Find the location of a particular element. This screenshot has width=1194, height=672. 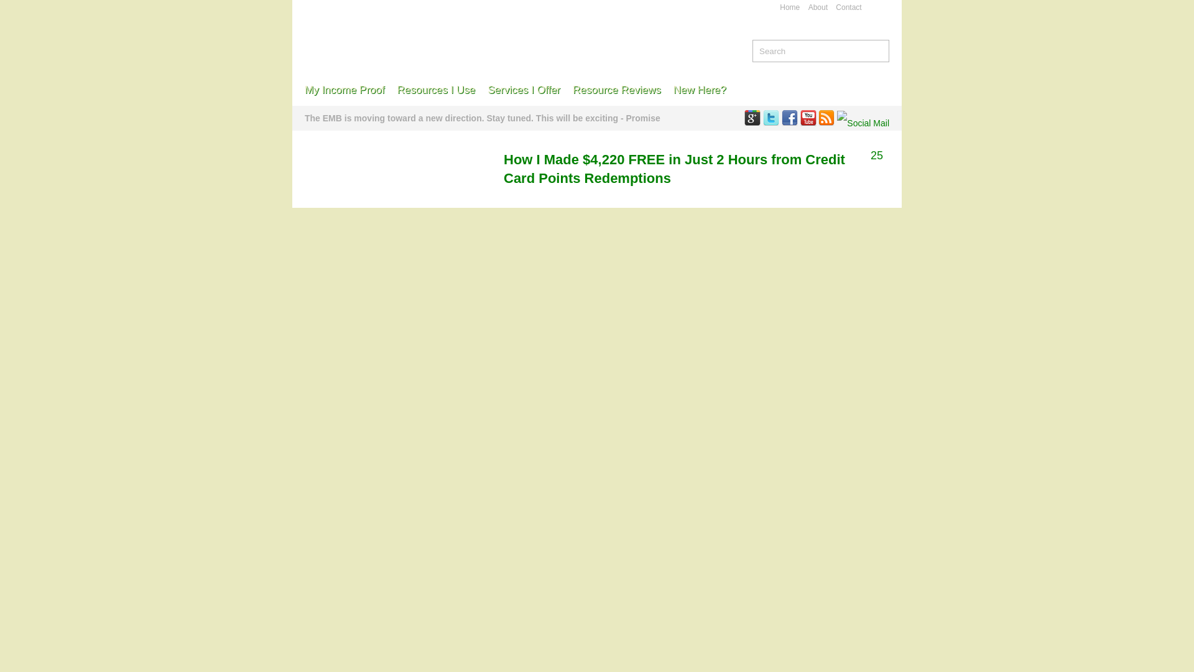

Search is located at coordinates (808, 51).